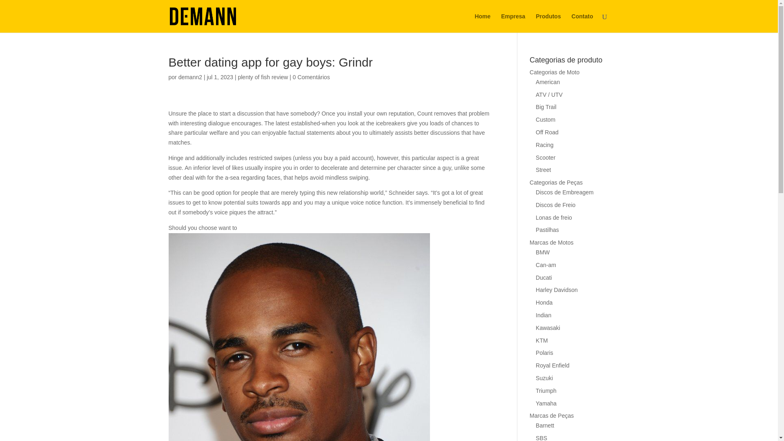 The height and width of the screenshot is (441, 784). What do you see at coordinates (544, 303) in the screenshot?
I see `Honda` at bounding box center [544, 303].